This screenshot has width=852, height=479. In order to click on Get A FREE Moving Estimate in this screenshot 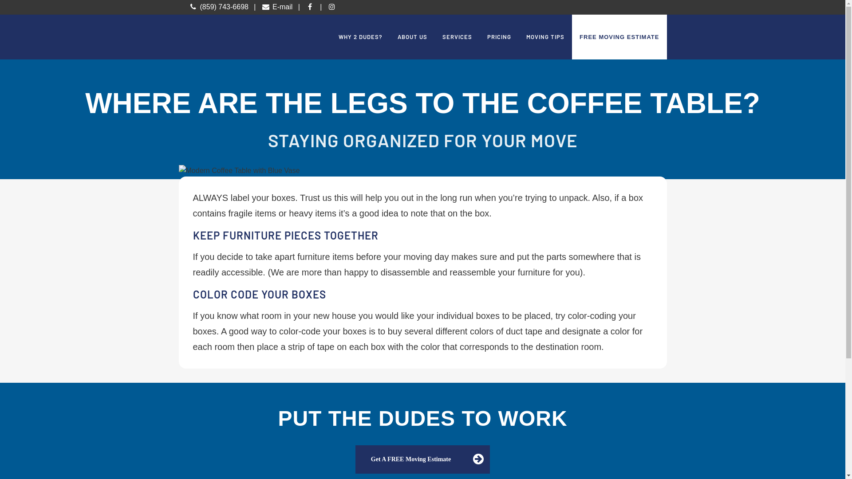, I will do `click(422, 459)`.